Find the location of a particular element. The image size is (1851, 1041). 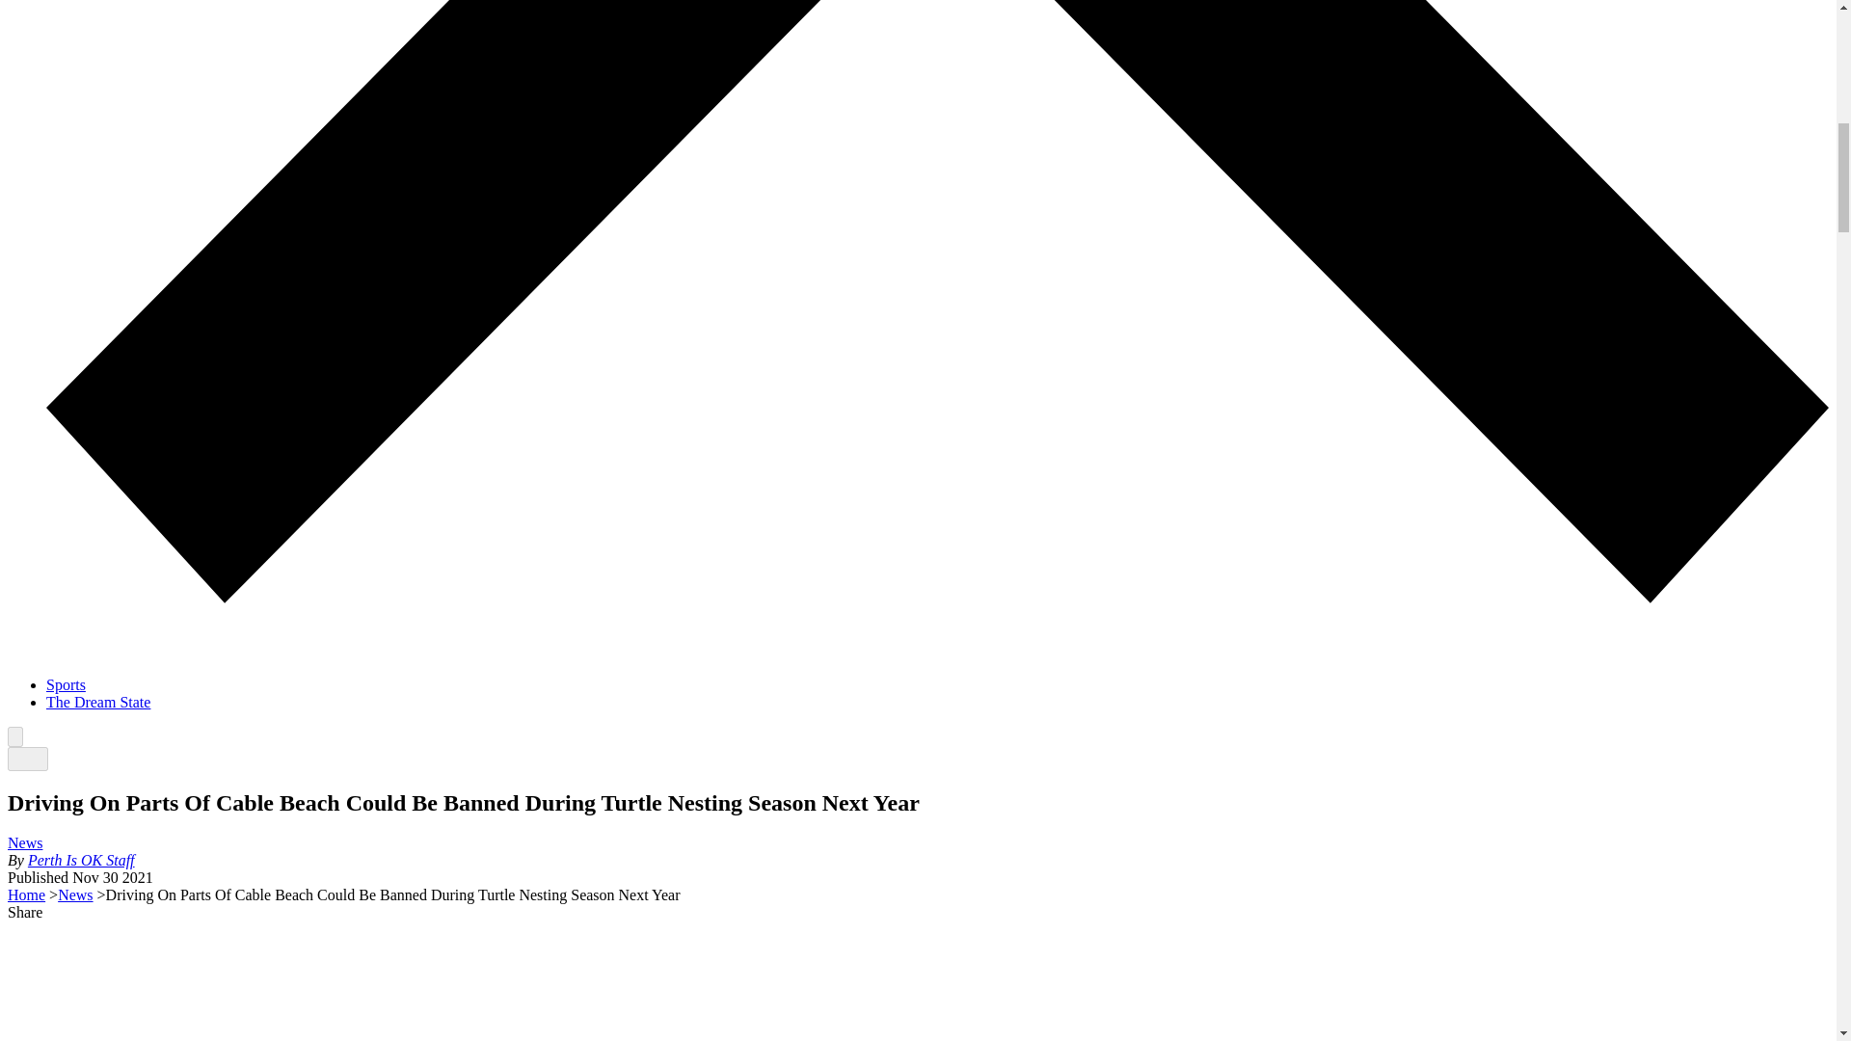

Home is located at coordinates (25, 894).